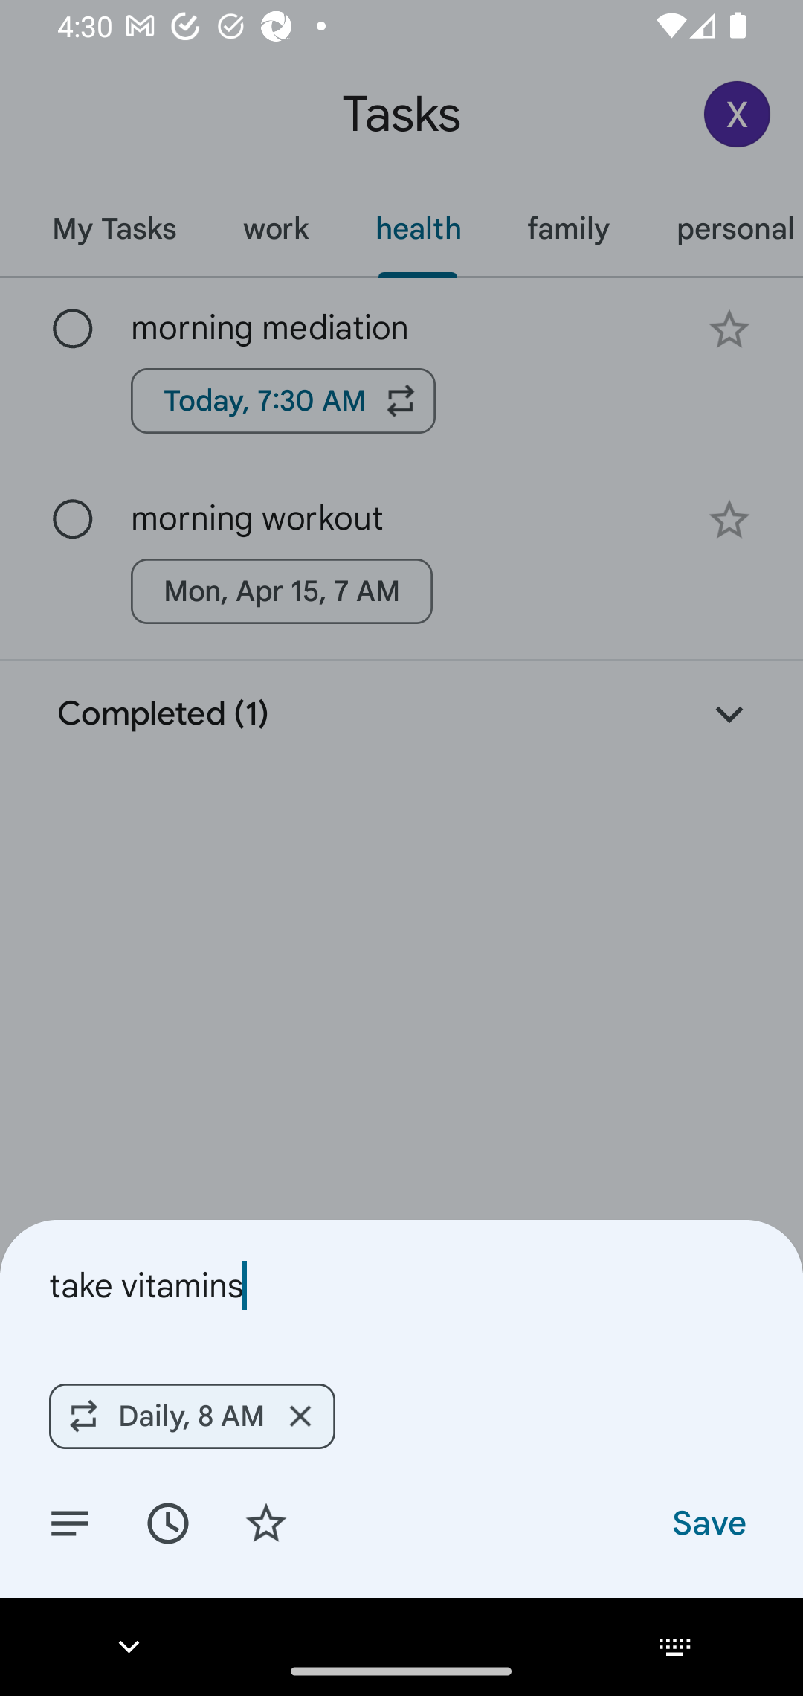 The height and width of the screenshot is (1696, 803). Describe the element at coordinates (192, 1416) in the screenshot. I see `Daily, 8 AM Remove Daily, 8 AM` at that location.